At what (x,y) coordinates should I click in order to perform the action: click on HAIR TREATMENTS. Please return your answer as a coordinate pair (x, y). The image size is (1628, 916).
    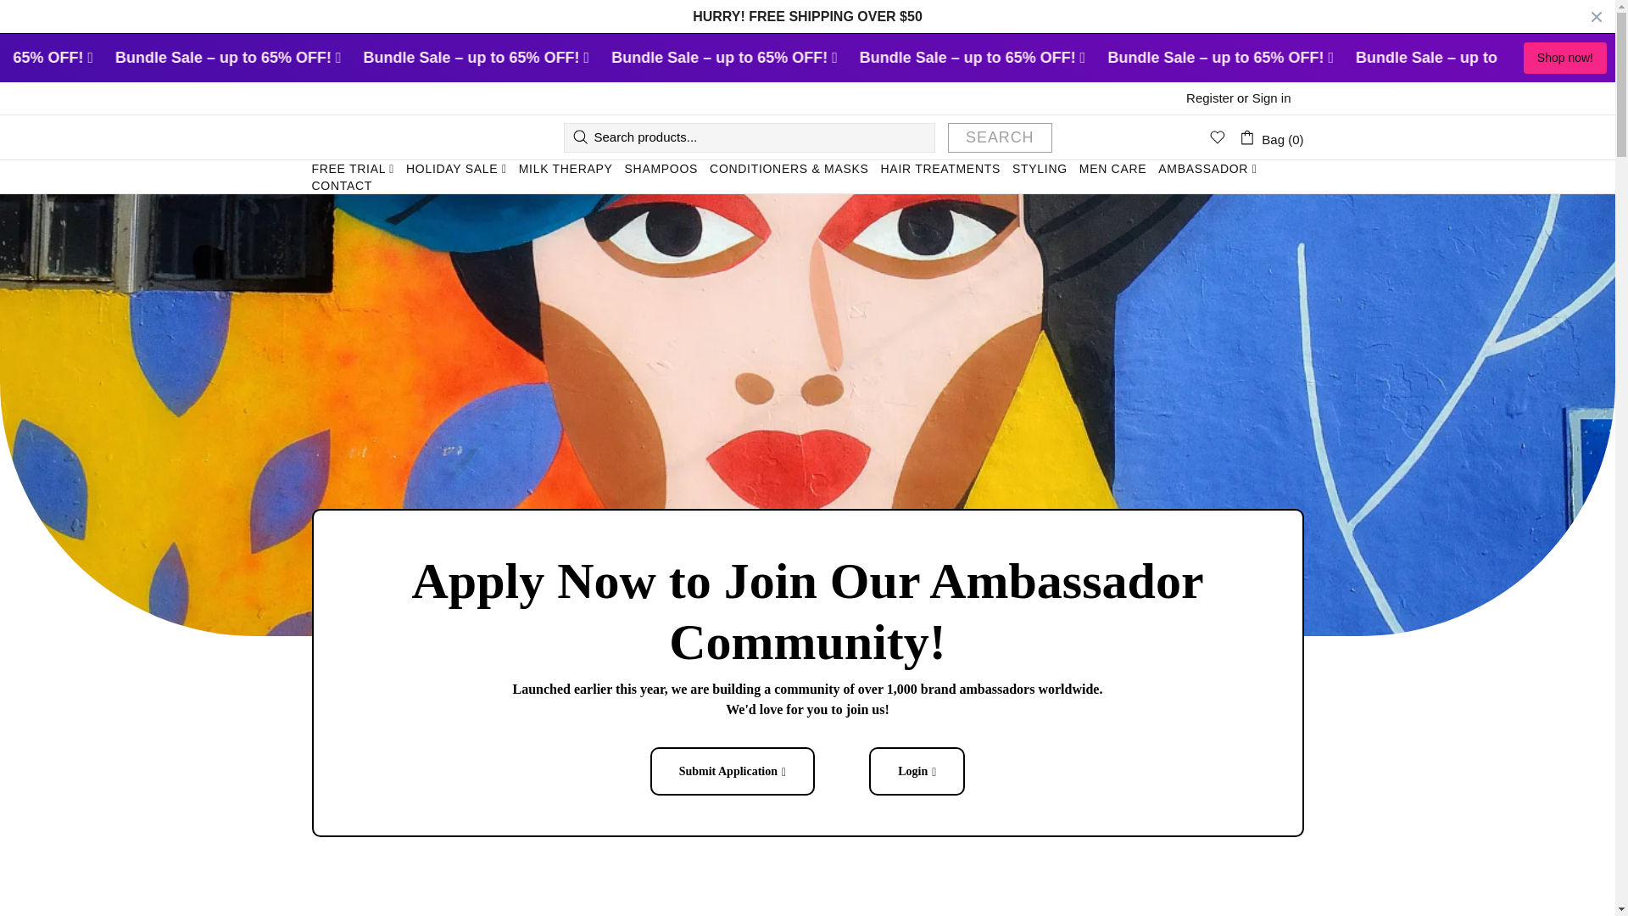
    Looking at the image, I should click on (940, 169).